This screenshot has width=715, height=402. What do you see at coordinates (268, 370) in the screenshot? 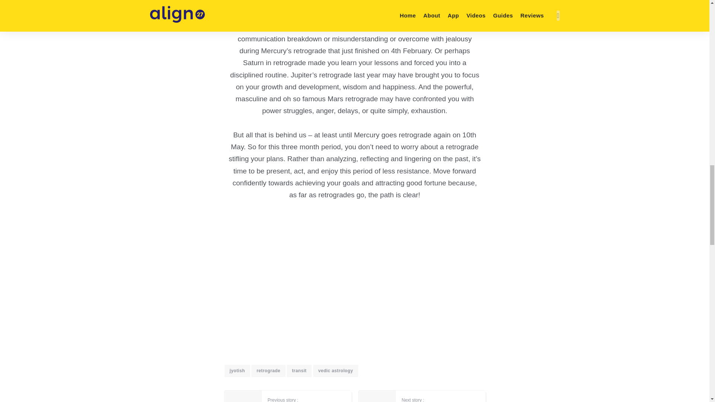
I see `retrograde` at bounding box center [268, 370].